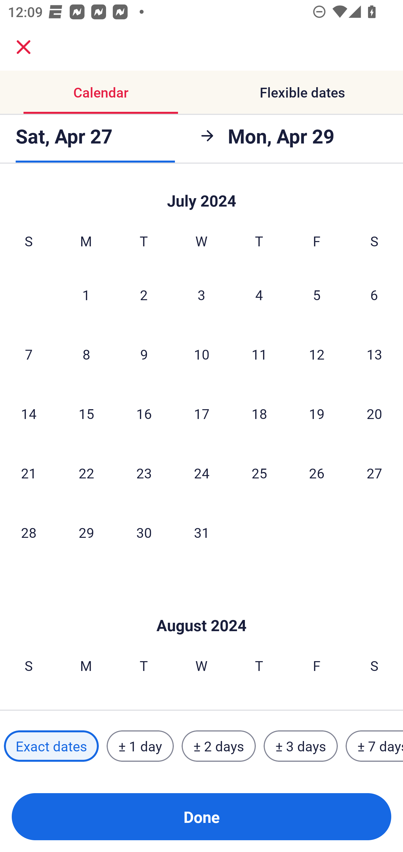  Describe the element at coordinates (259, 473) in the screenshot. I see `25 Thursday, July 25, 2024` at that location.